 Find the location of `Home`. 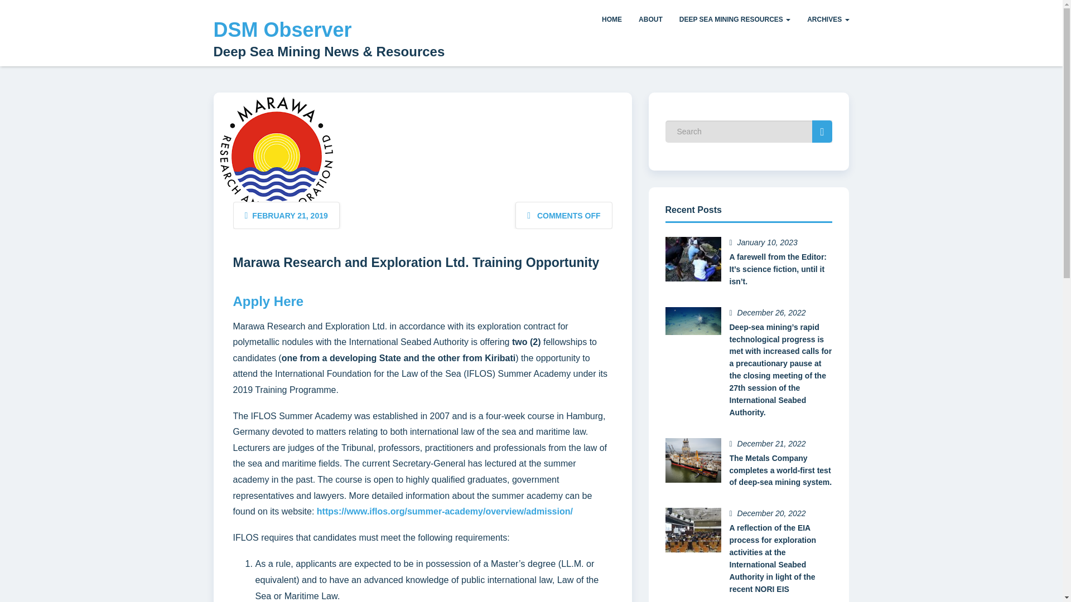

Home is located at coordinates (611, 20).